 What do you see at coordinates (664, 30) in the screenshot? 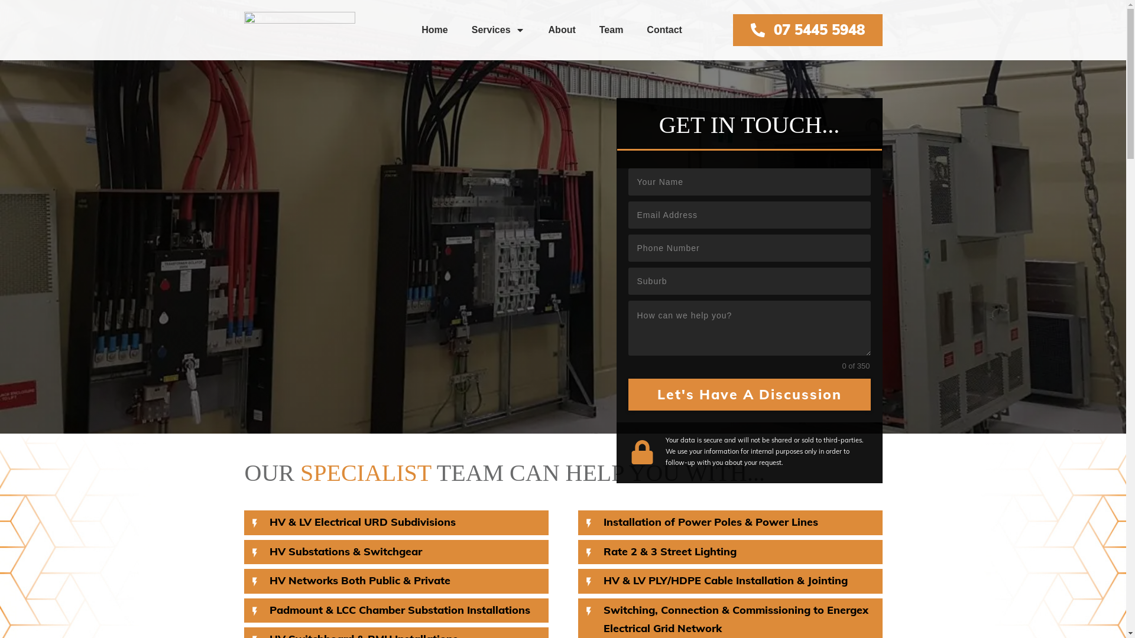
I see `Contact` at bounding box center [664, 30].